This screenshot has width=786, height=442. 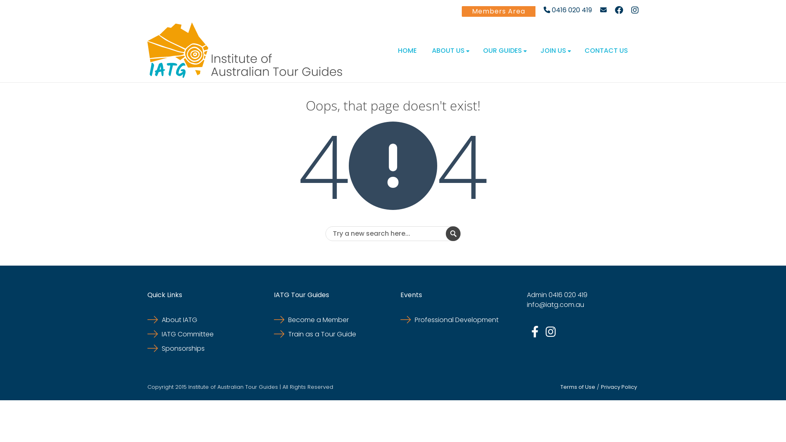 I want to click on Admin 0416 020 419, so click(x=557, y=295).